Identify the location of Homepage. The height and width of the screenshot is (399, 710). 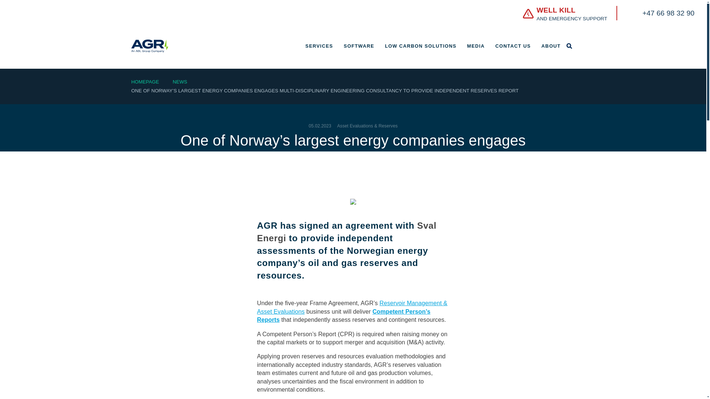
(608, 14).